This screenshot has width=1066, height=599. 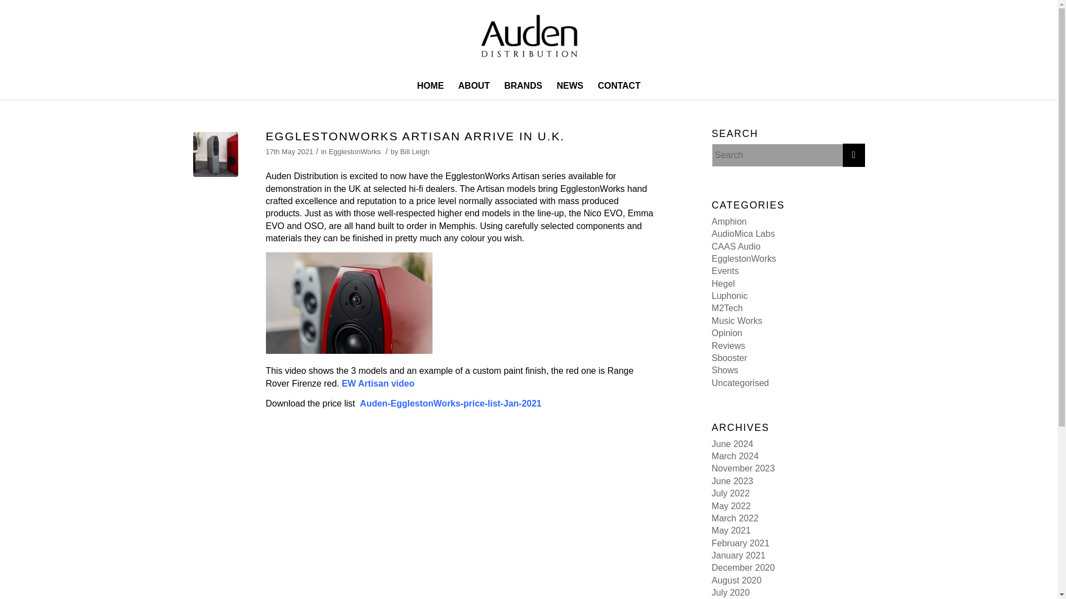 I want to click on March 2024, so click(x=735, y=456).